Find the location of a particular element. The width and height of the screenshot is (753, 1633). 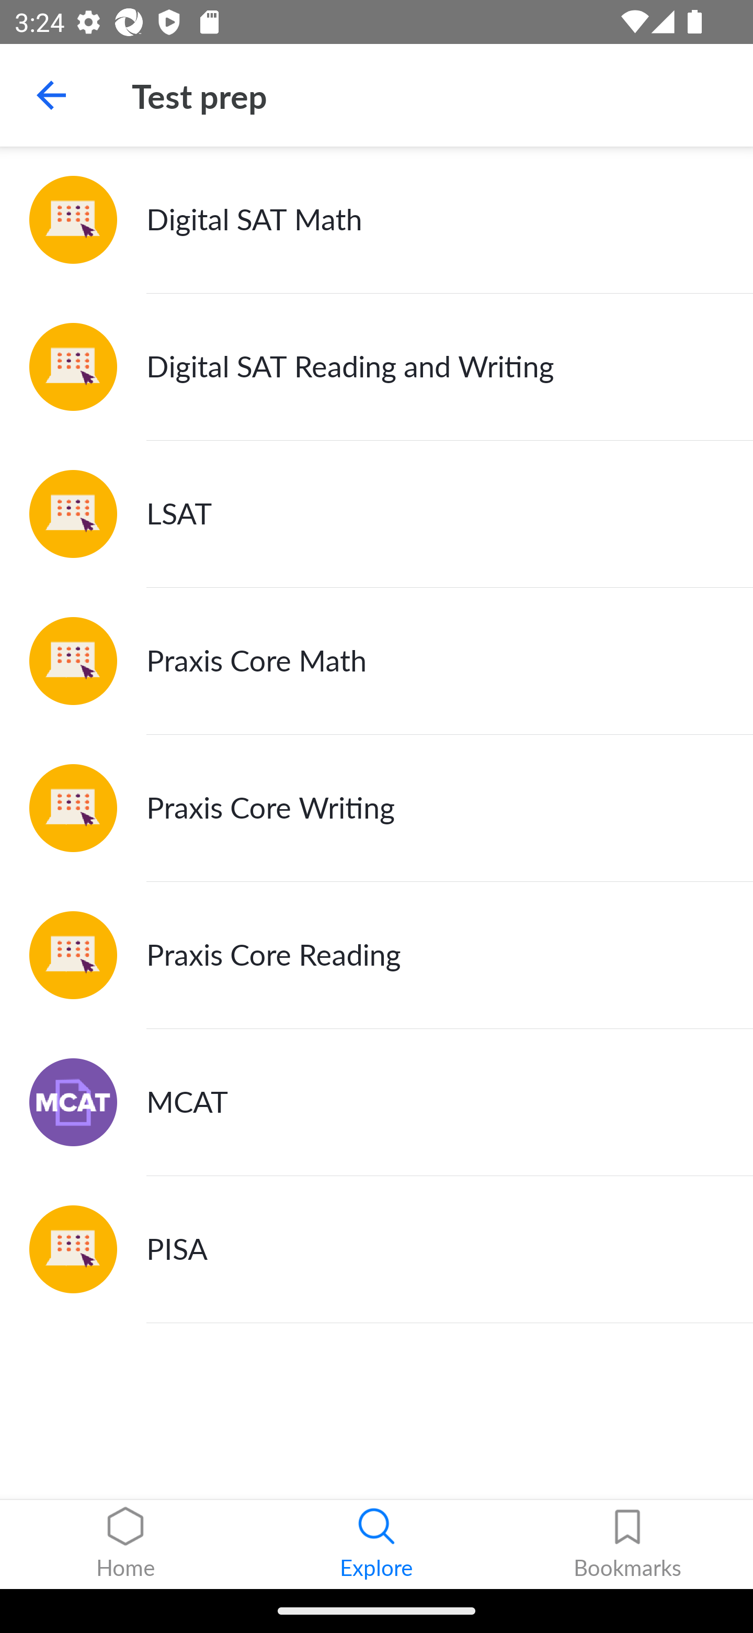

Navigate up is located at coordinates (51, 95).